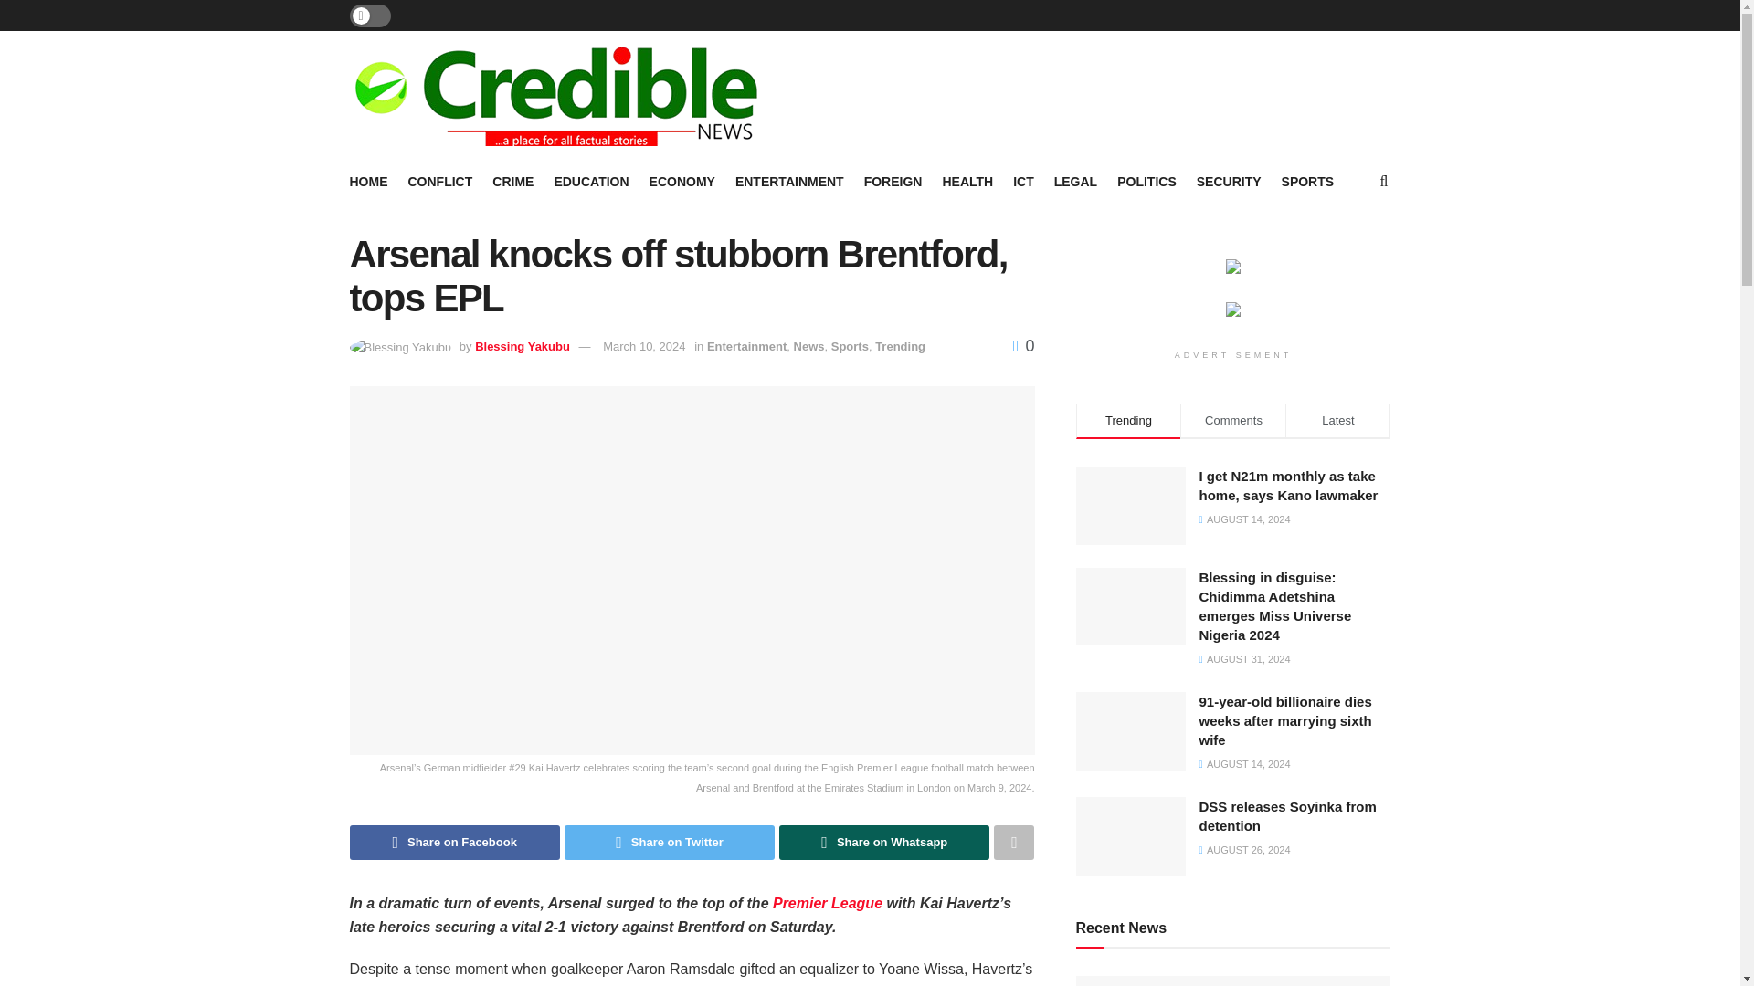 The height and width of the screenshot is (986, 1754). Describe the element at coordinates (1228, 181) in the screenshot. I see `SECURITY` at that location.